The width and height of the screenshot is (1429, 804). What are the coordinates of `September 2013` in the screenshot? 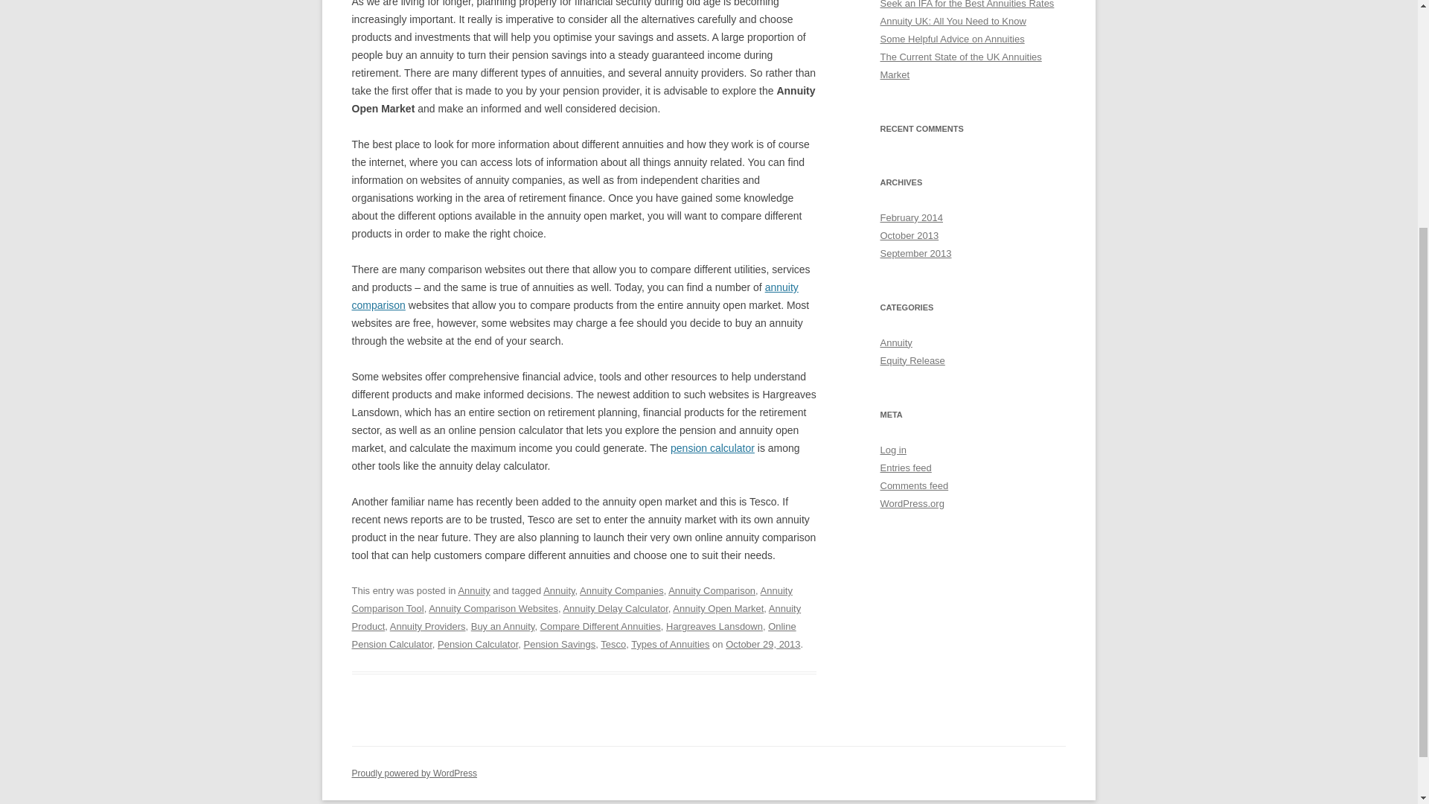 It's located at (915, 253).